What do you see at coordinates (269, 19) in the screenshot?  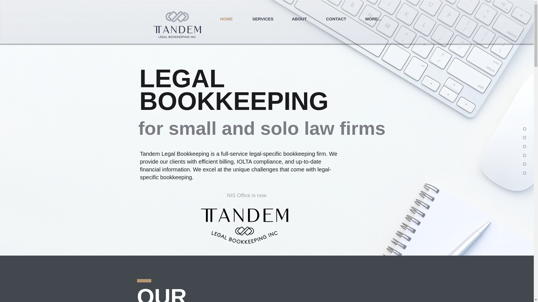 I see `SERVICES` at bounding box center [269, 19].